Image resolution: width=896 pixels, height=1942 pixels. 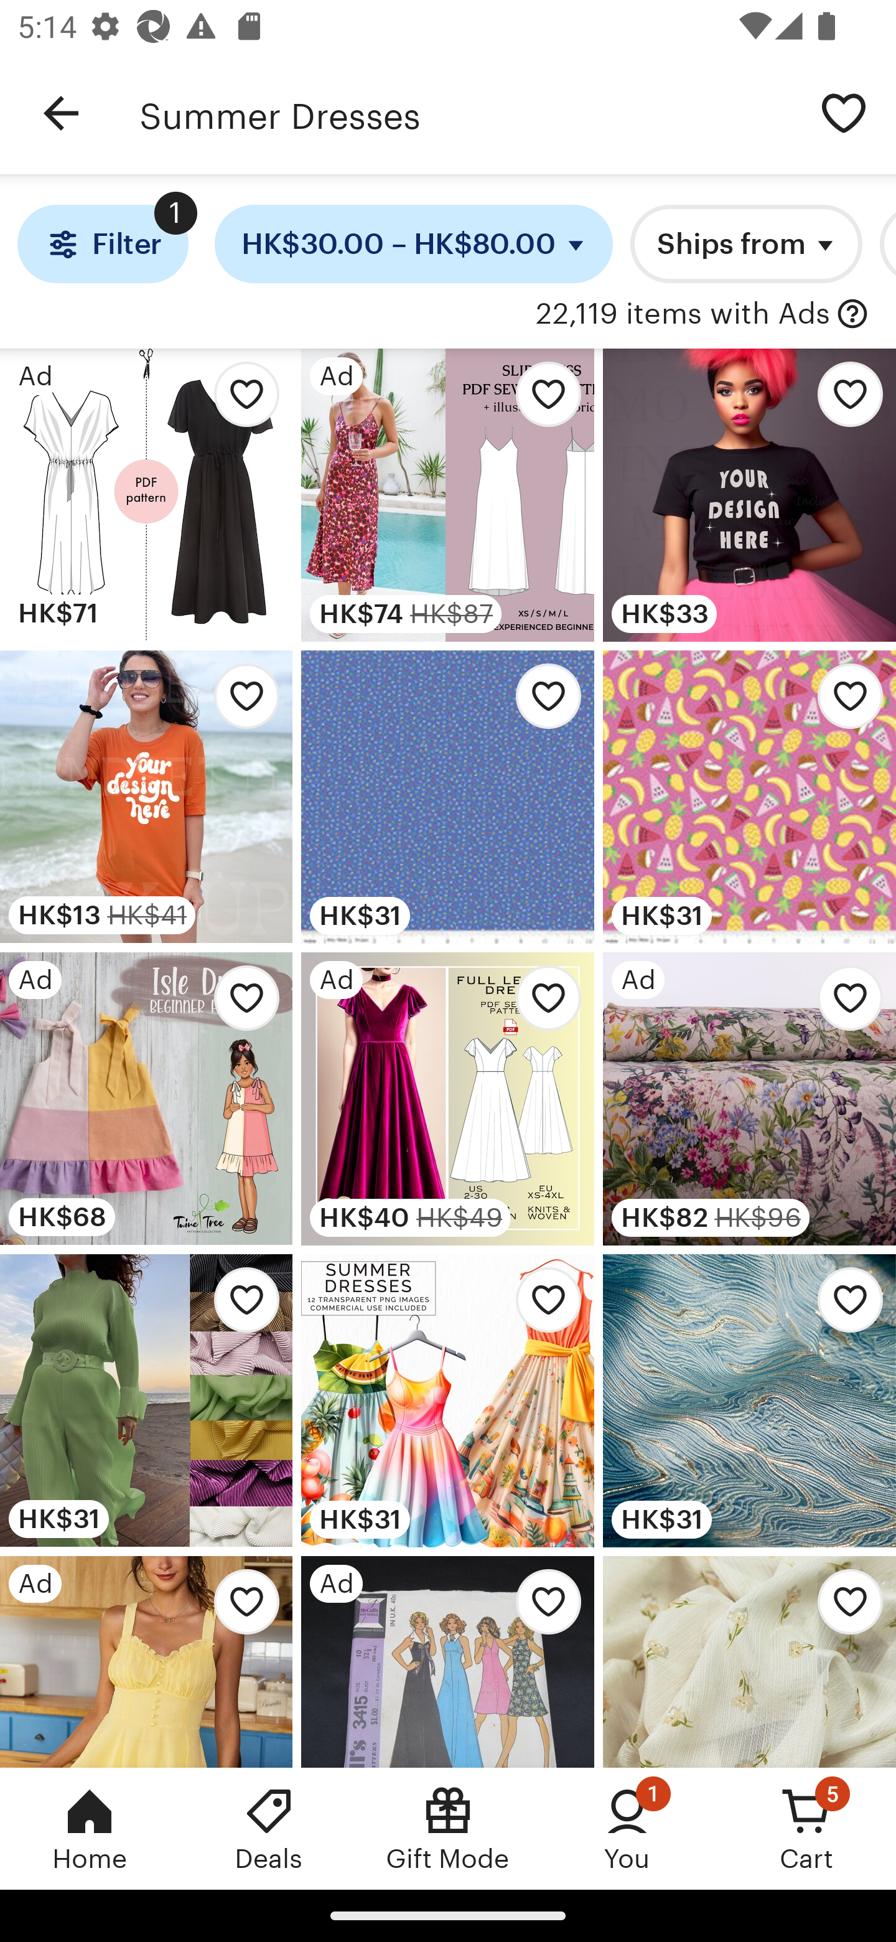 What do you see at coordinates (413, 244) in the screenshot?
I see `HK$30.00 – HK$80.00` at bounding box center [413, 244].